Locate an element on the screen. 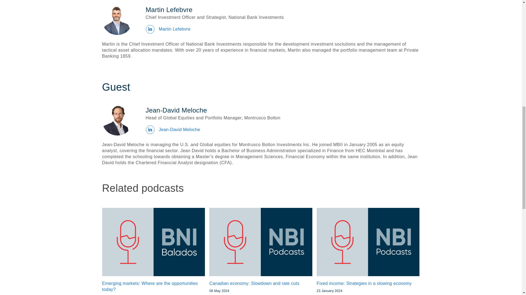 This screenshot has height=295, width=526. Image of podcast episode is located at coordinates (368, 242).